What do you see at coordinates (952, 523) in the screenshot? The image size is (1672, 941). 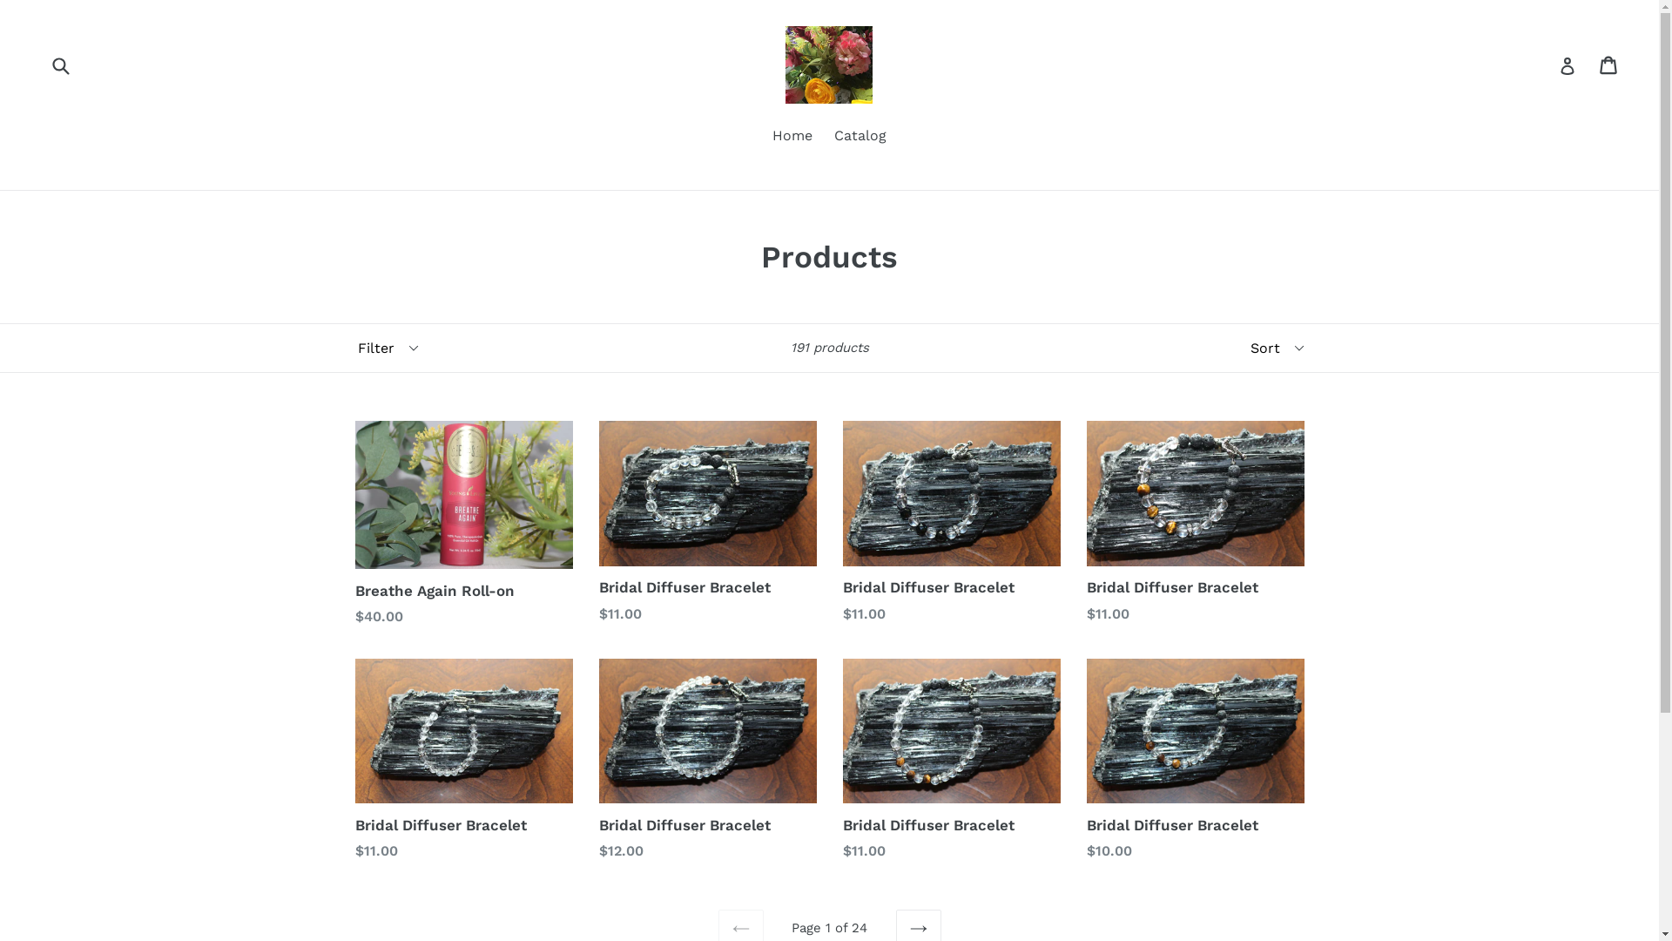 I see `Bridal Diffuser Bracelet
Regular price
$11.00` at bounding box center [952, 523].